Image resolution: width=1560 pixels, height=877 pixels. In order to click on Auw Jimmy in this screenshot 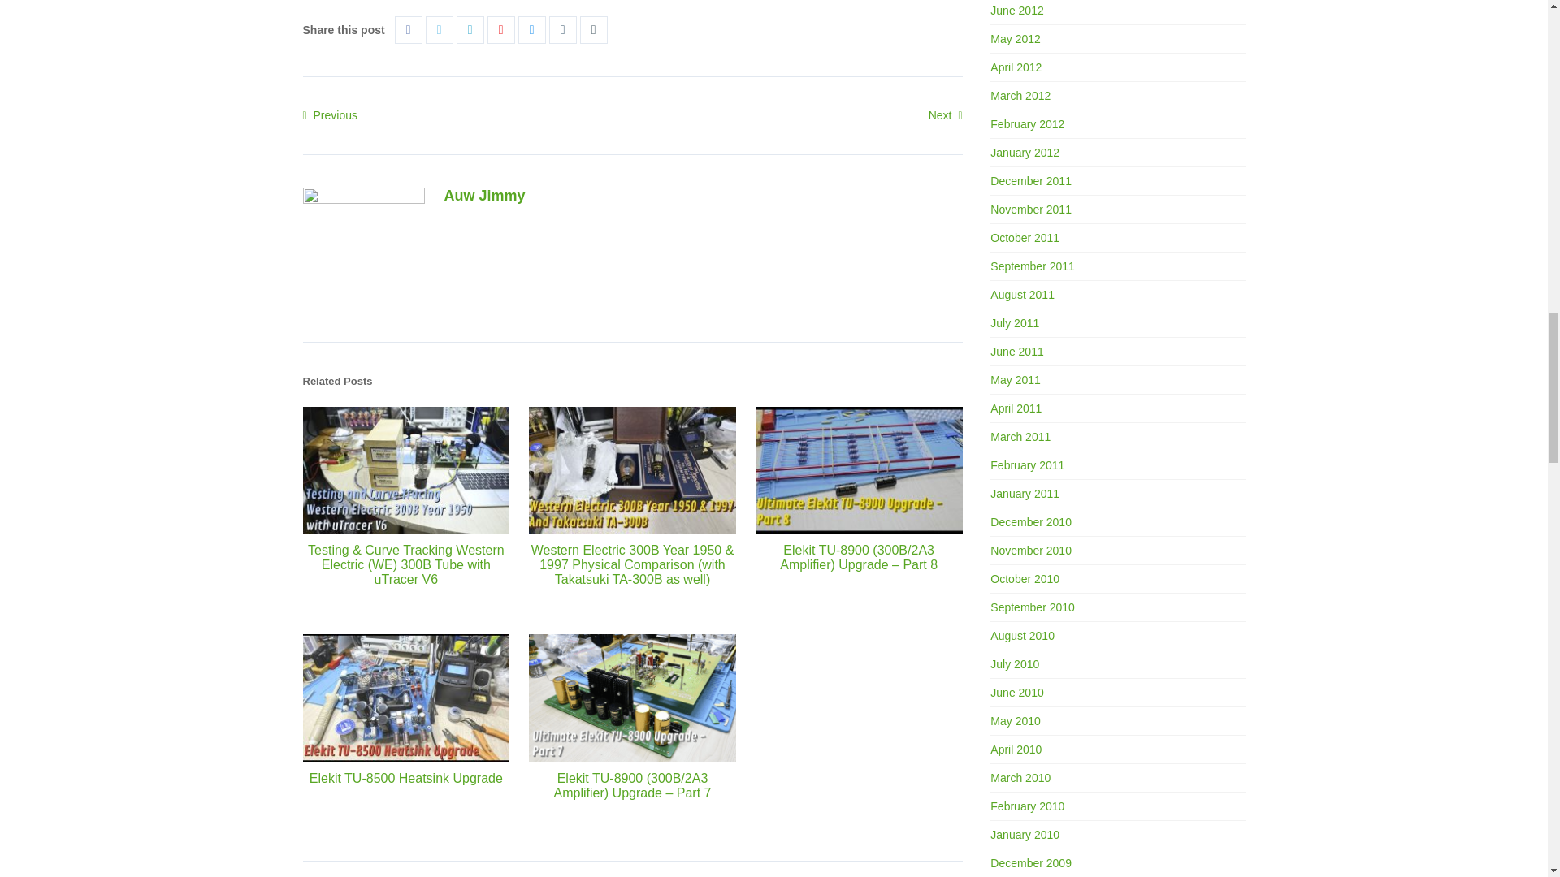, I will do `click(483, 195)`.